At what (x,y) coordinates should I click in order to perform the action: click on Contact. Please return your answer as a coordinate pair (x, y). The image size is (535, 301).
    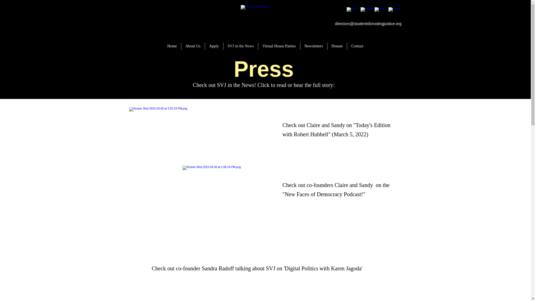
    Looking at the image, I should click on (358, 46).